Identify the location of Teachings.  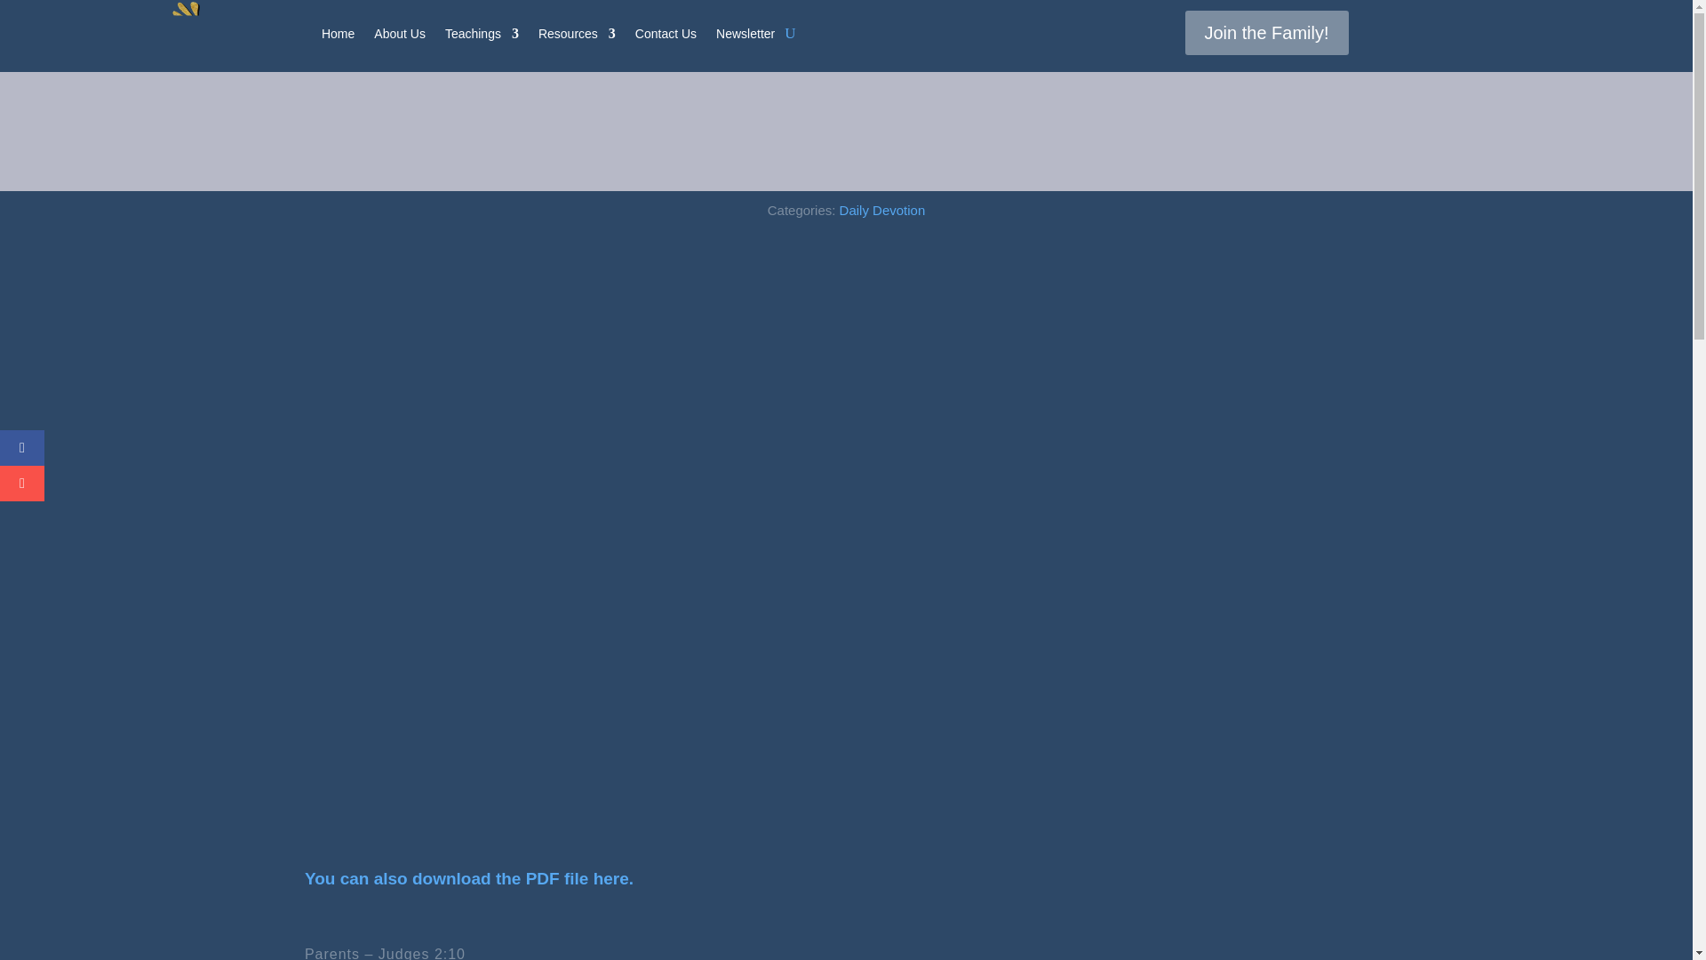
(482, 34).